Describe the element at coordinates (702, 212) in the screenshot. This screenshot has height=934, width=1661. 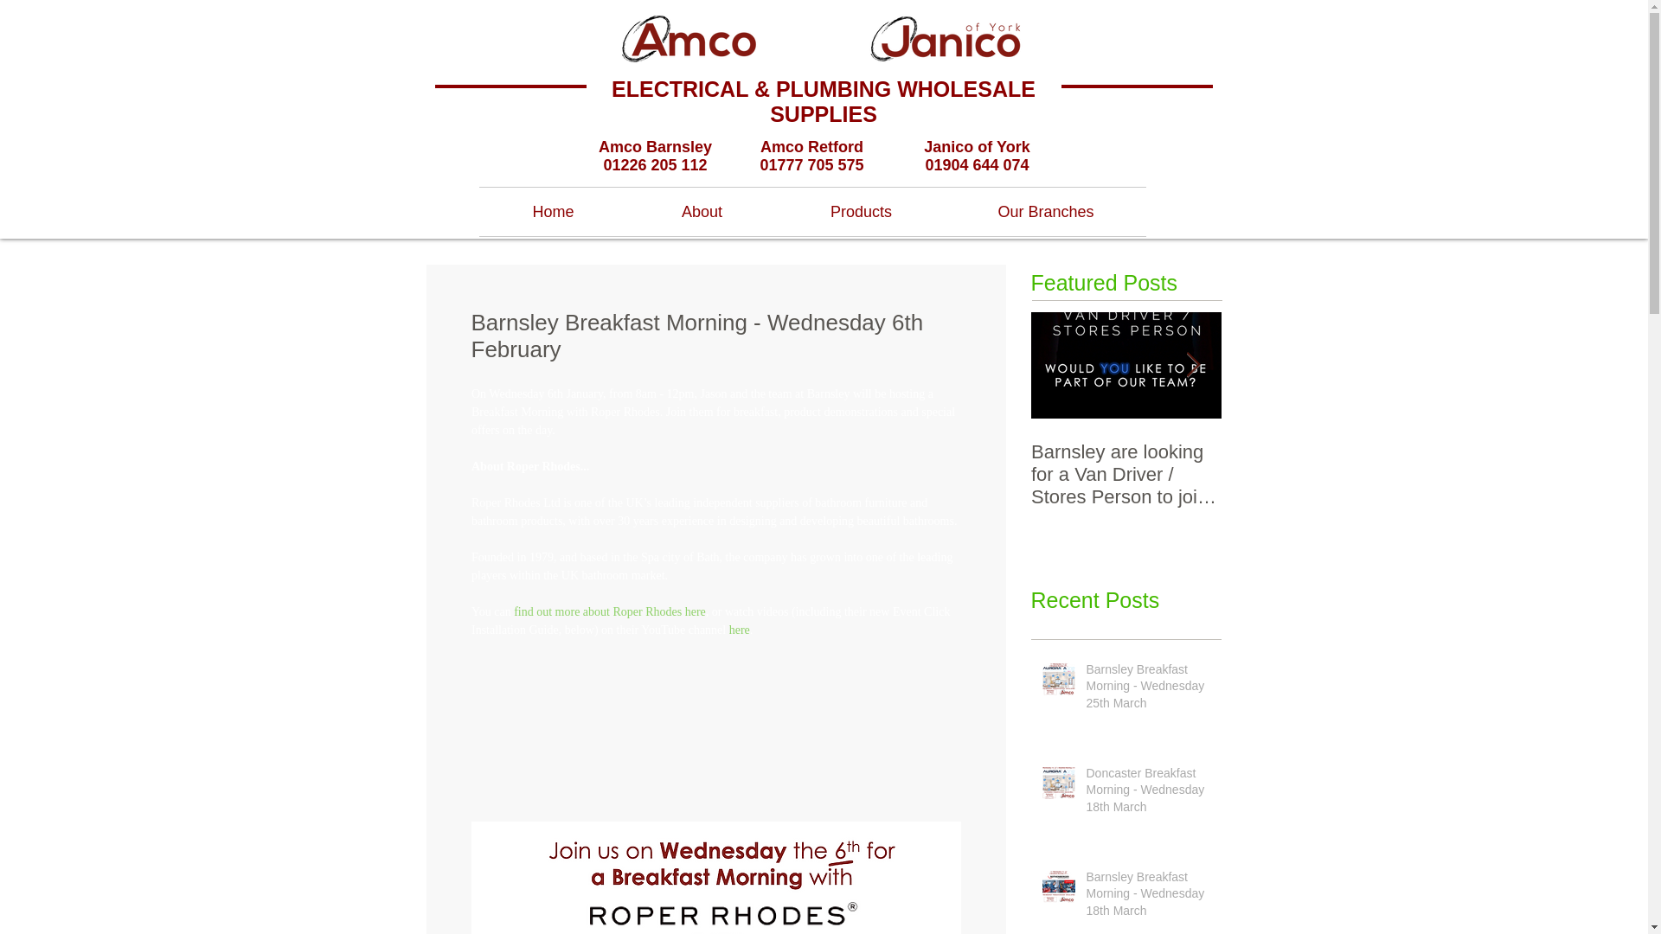
I see `About` at that location.